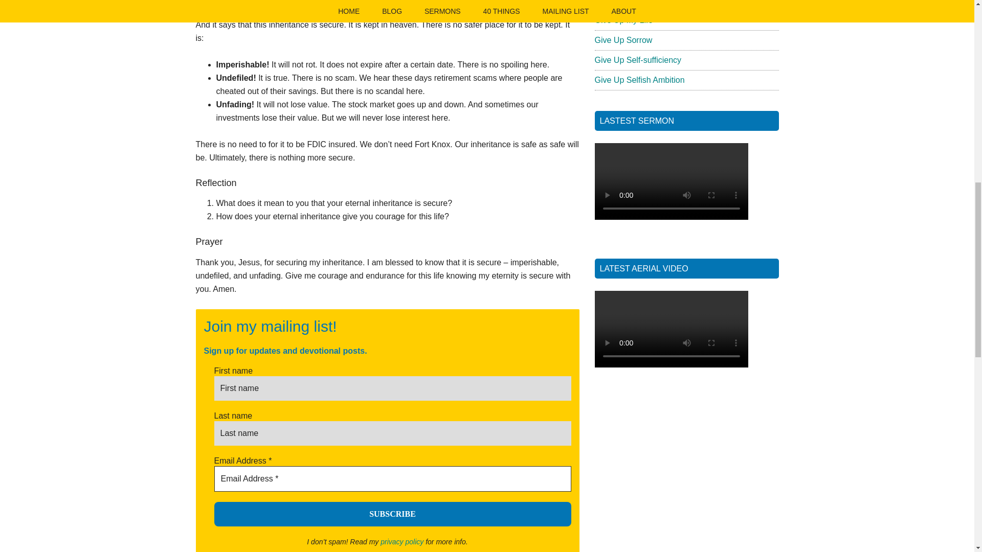 Image resolution: width=982 pixels, height=552 pixels. I want to click on Give Up Sorrow, so click(623, 40).